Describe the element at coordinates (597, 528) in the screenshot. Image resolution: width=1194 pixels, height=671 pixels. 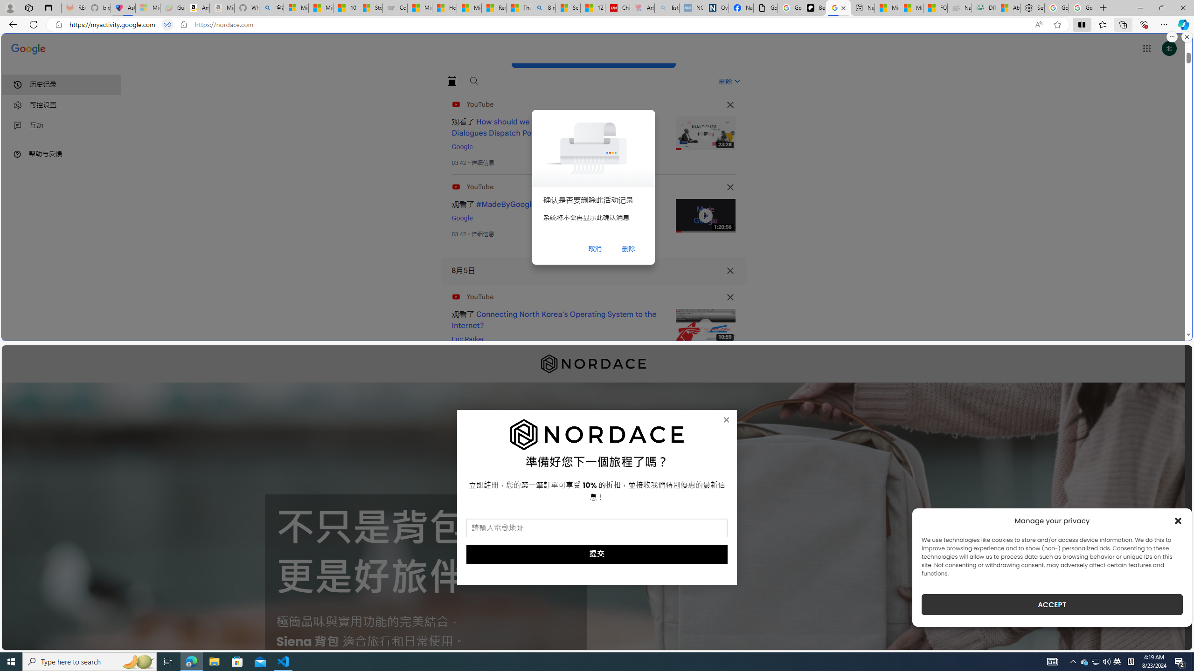
I see `AutomationID: input_5_1` at that location.